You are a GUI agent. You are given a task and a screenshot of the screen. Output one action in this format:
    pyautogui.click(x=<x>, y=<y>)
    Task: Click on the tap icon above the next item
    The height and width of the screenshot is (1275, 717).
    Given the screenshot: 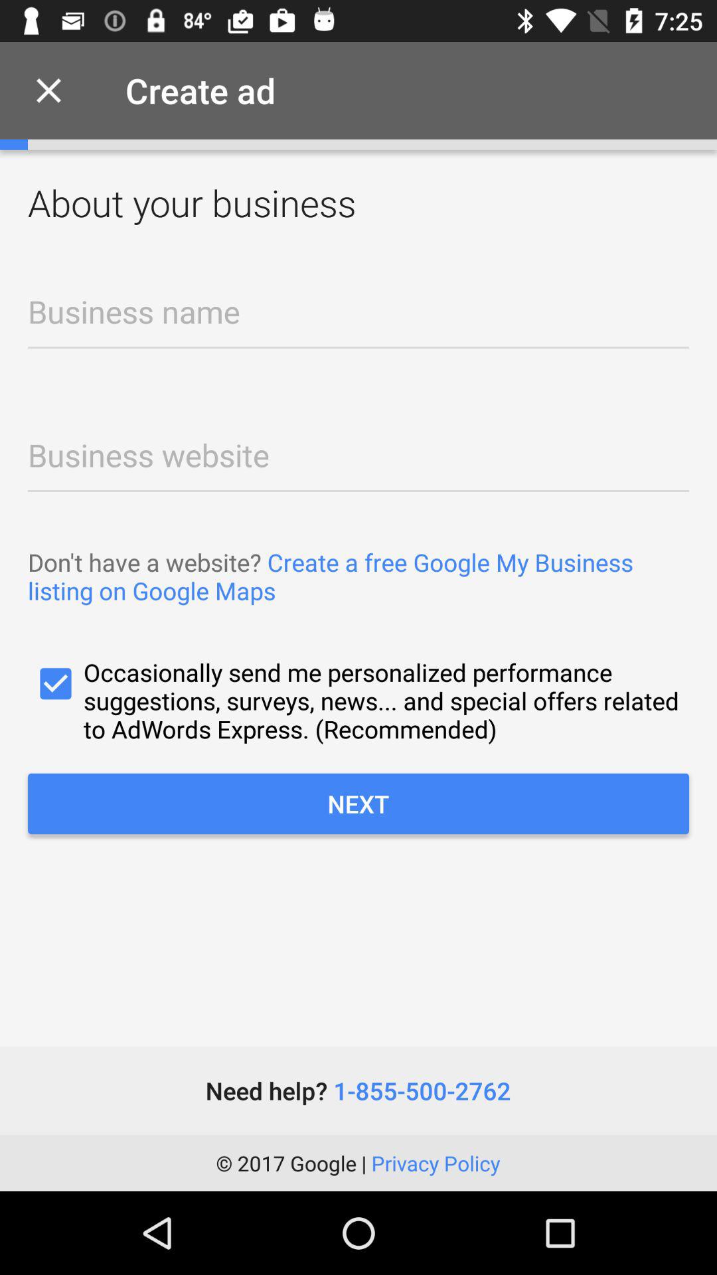 What is the action you would take?
    pyautogui.click(x=358, y=700)
    